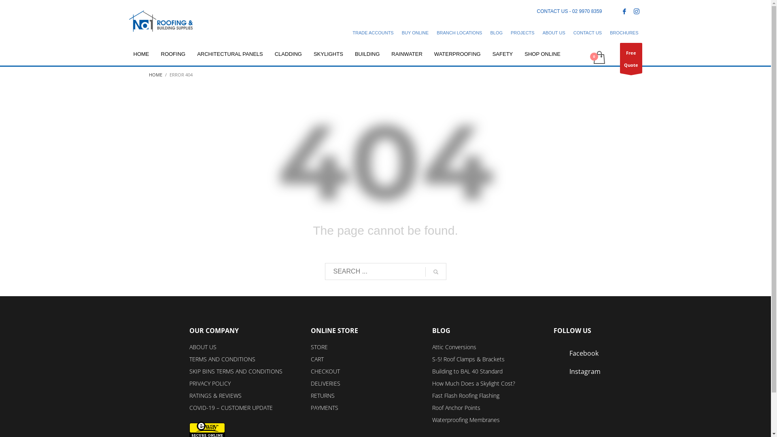 This screenshot has height=437, width=777. What do you see at coordinates (624, 33) in the screenshot?
I see `BROCHURES` at bounding box center [624, 33].